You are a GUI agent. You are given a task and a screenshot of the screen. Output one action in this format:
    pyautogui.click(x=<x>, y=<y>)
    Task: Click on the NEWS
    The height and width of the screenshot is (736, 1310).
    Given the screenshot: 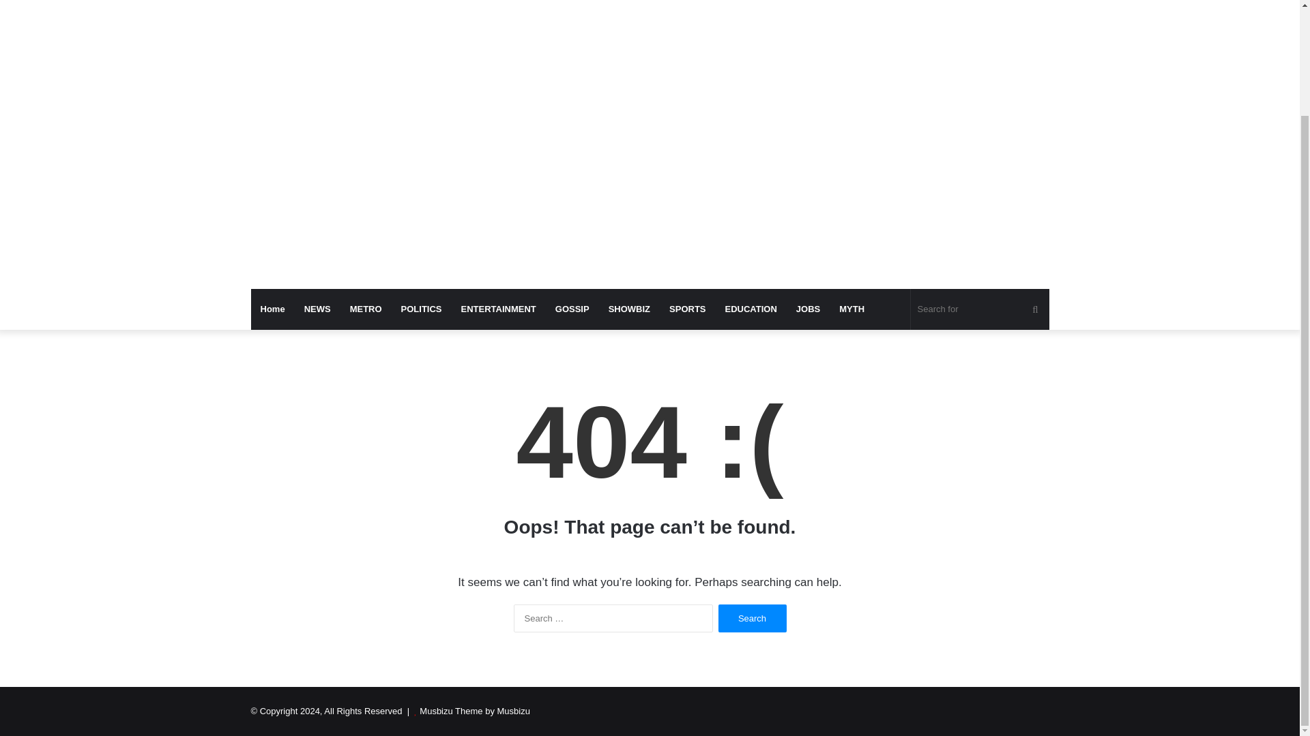 What is the action you would take?
    pyautogui.click(x=318, y=309)
    